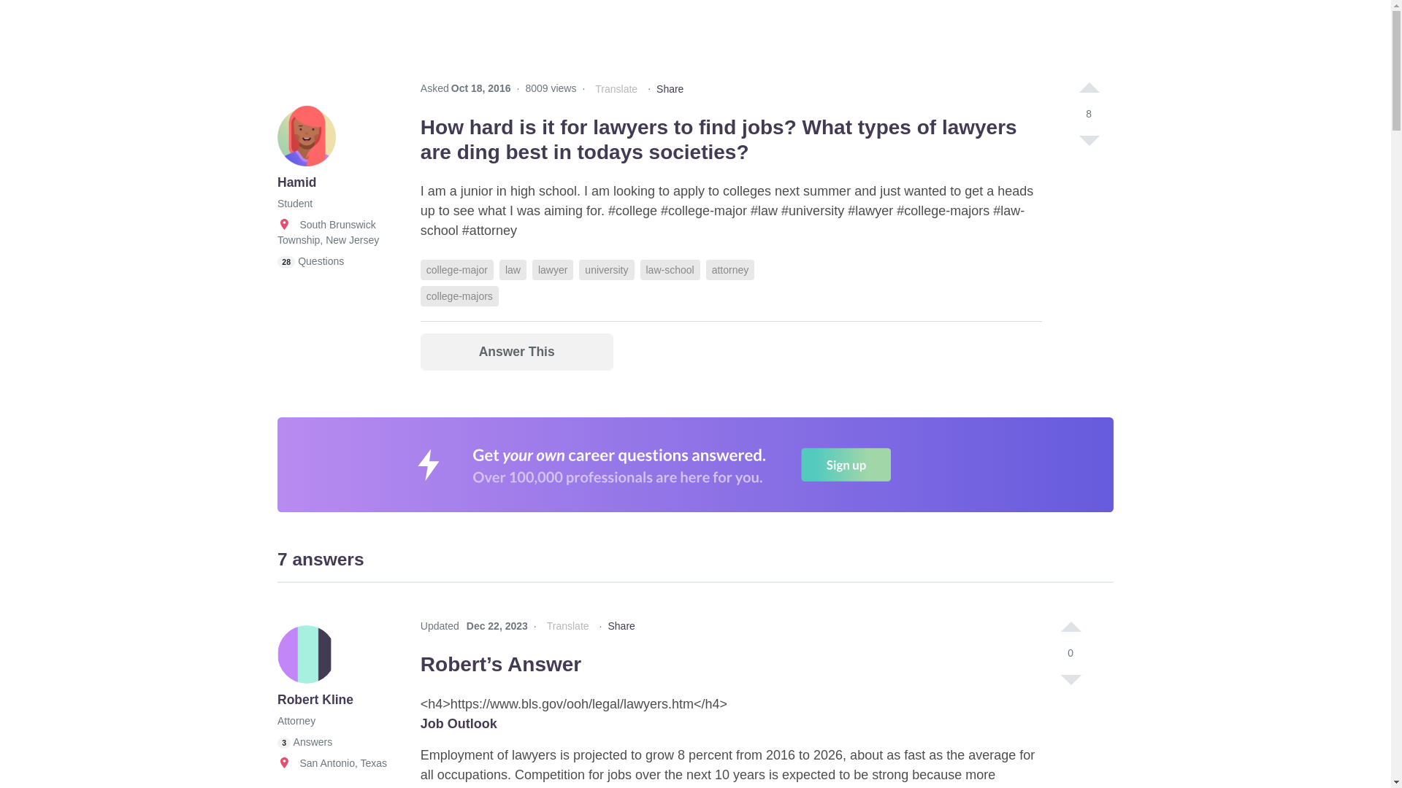  I want to click on law, so click(513, 270).